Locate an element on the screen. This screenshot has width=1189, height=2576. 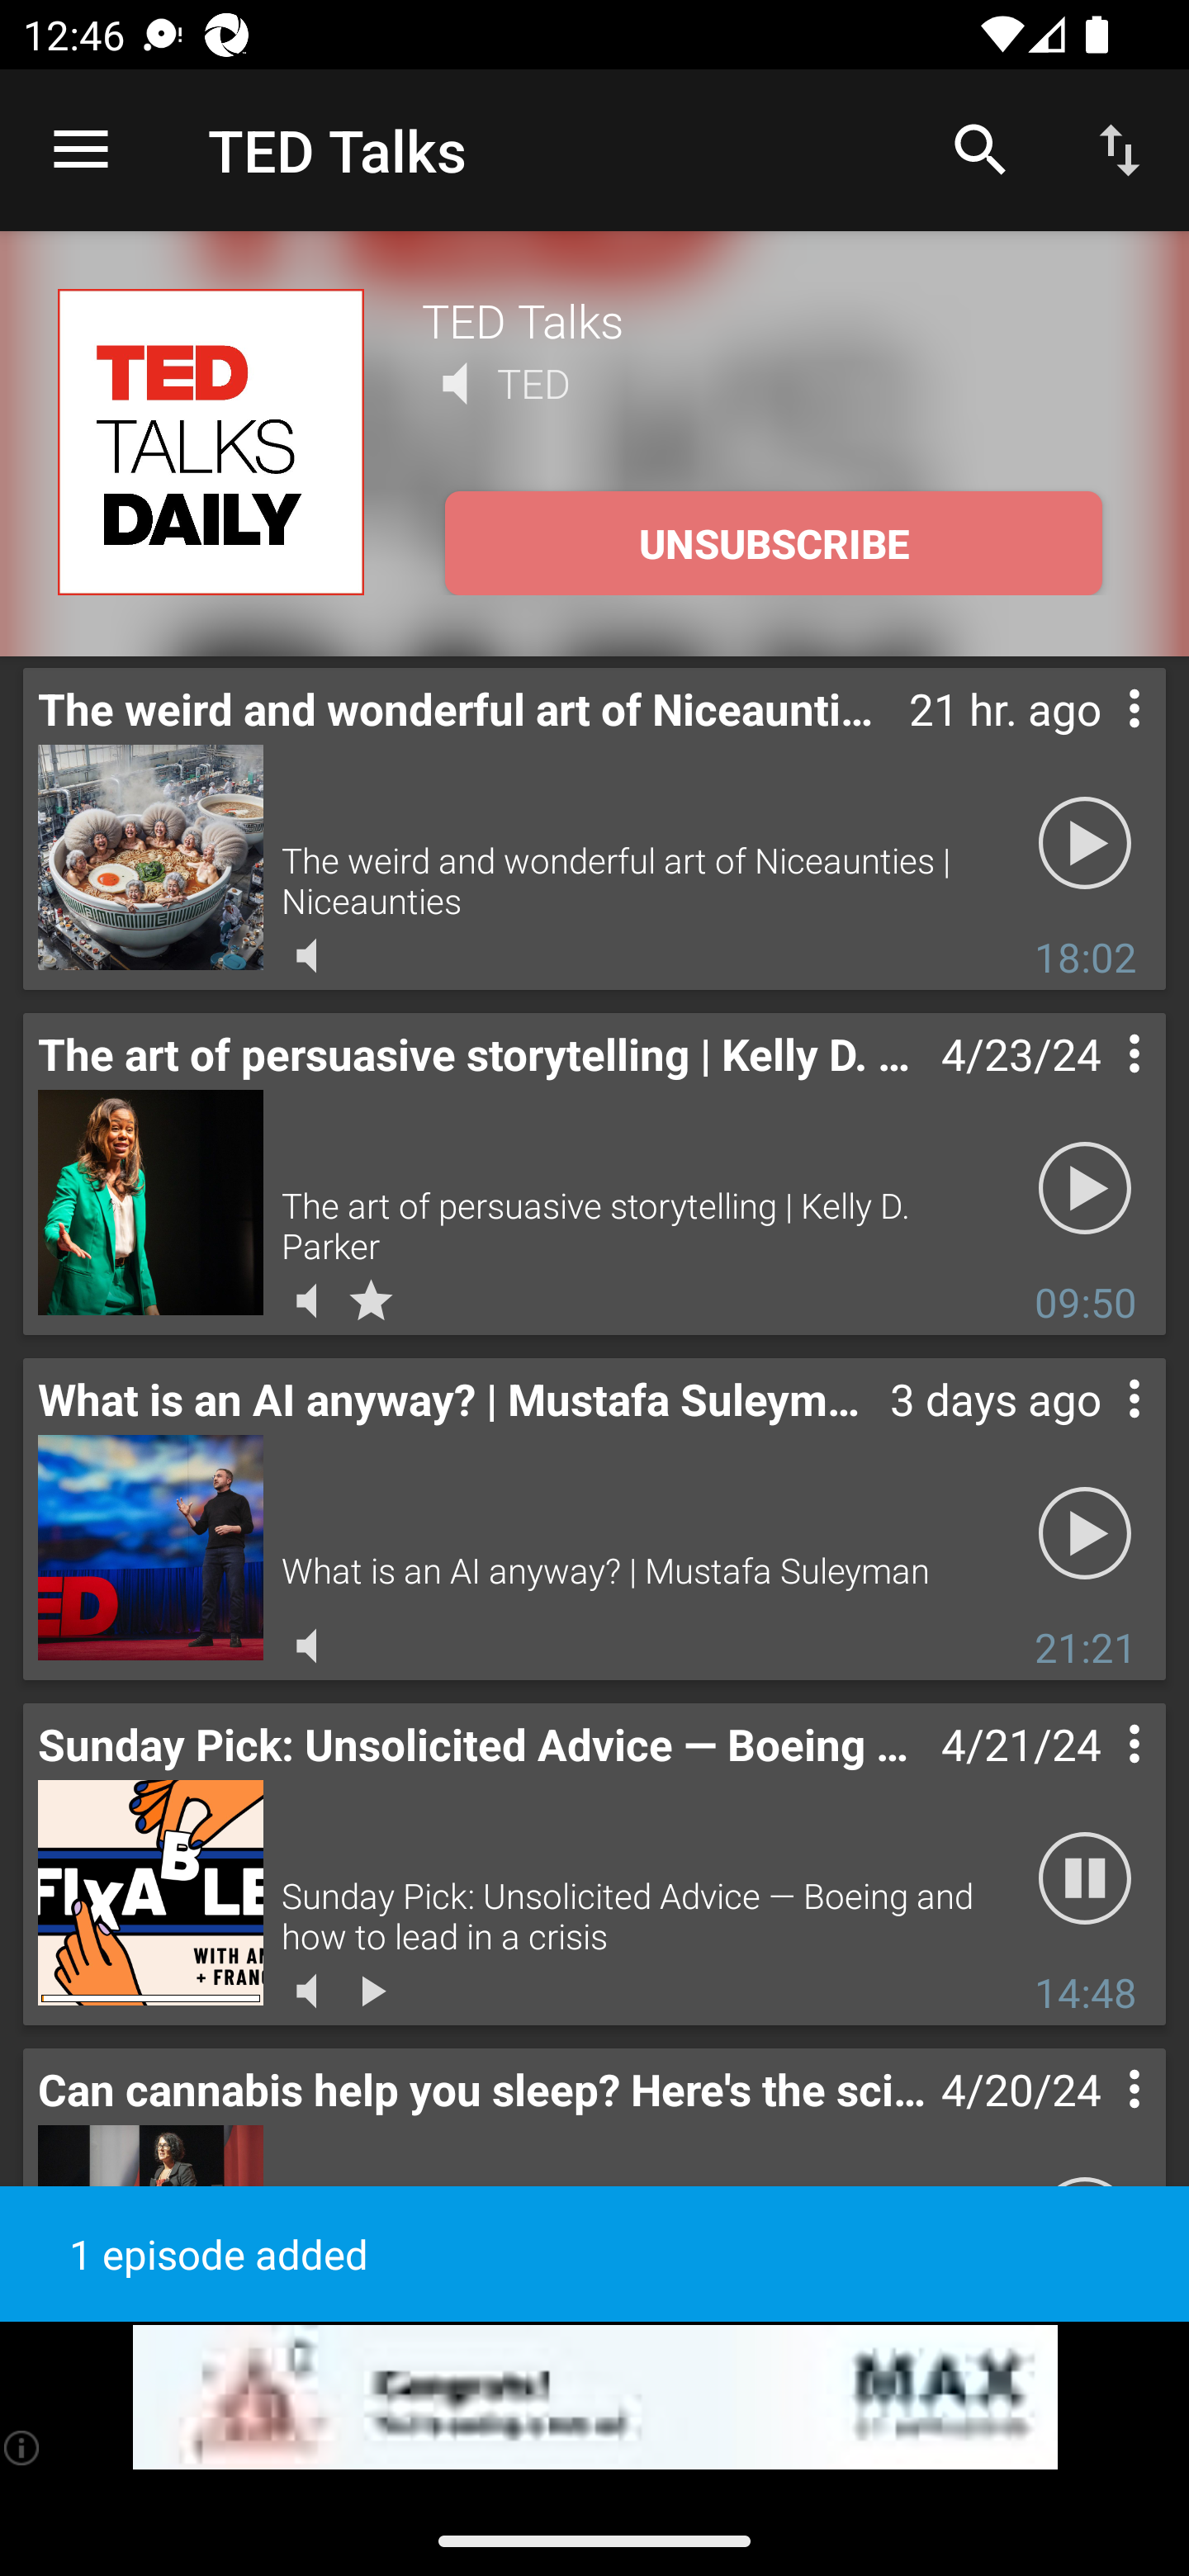
Pause is located at coordinates (1085, 1879).